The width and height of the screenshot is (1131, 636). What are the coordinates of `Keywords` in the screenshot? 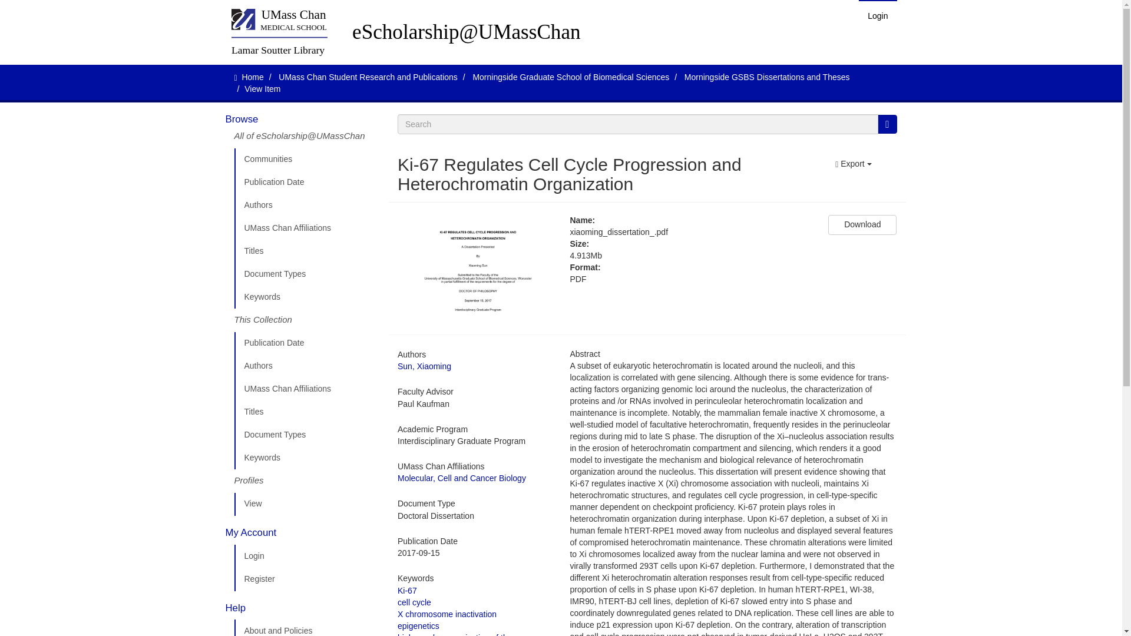 It's located at (307, 297).